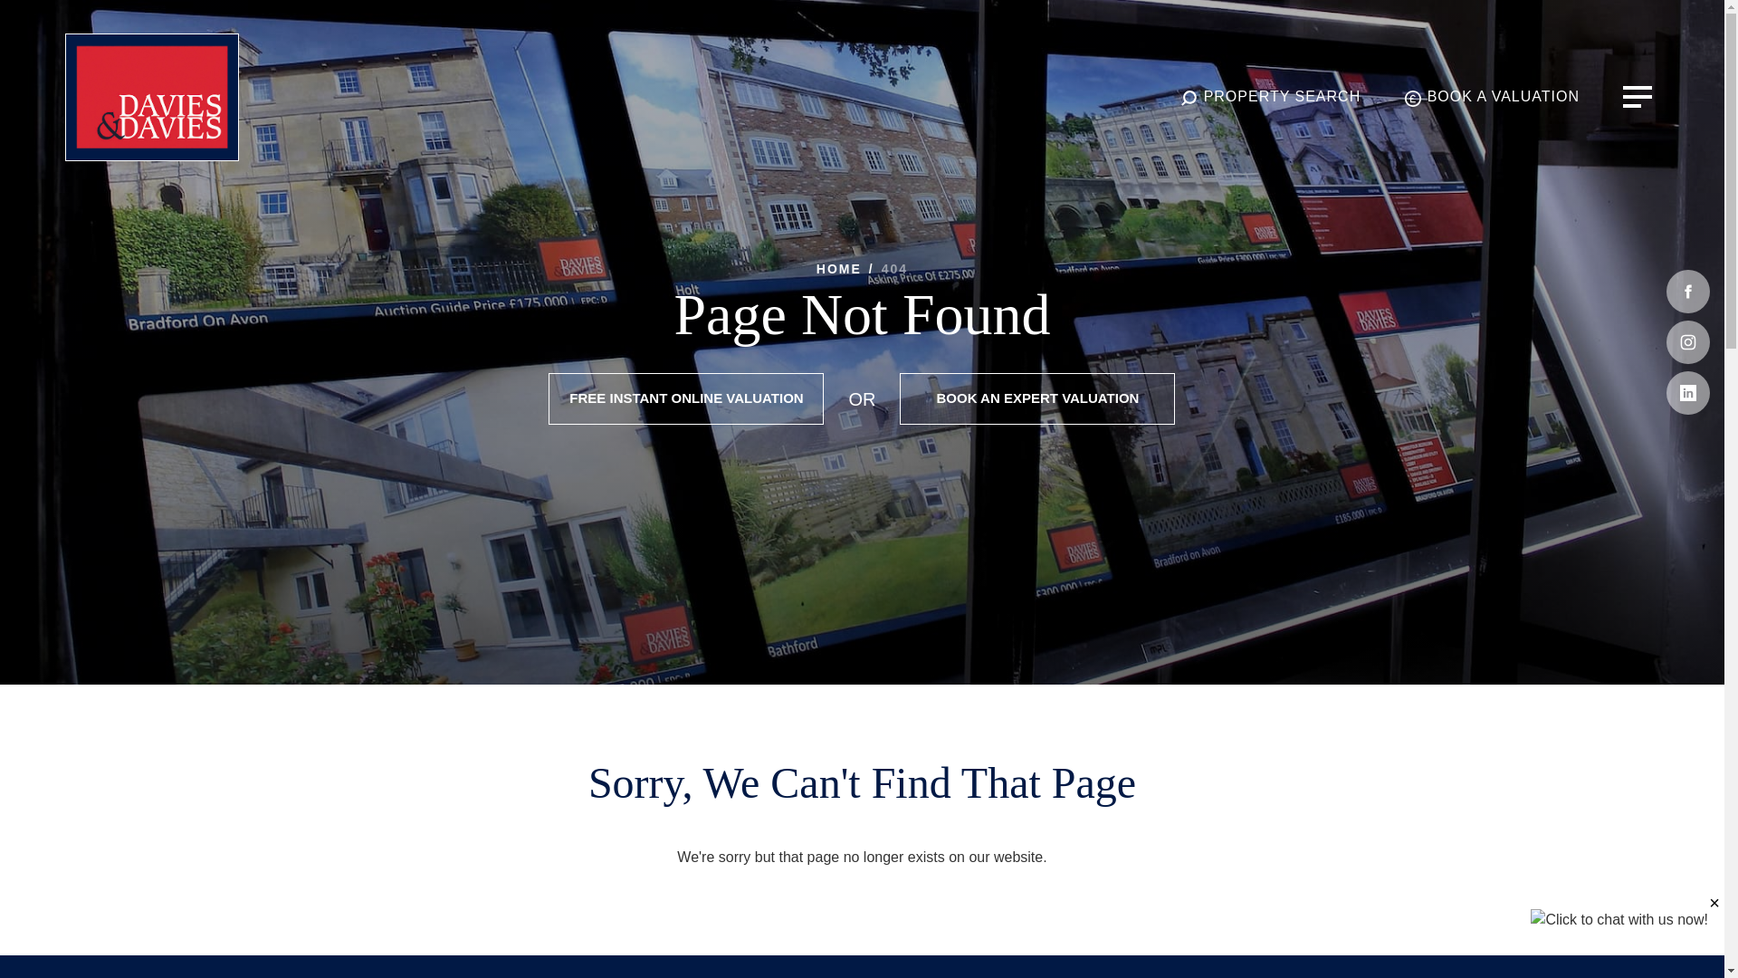  I want to click on FREE INSTANT ONLINE VALUATION, so click(686, 398).